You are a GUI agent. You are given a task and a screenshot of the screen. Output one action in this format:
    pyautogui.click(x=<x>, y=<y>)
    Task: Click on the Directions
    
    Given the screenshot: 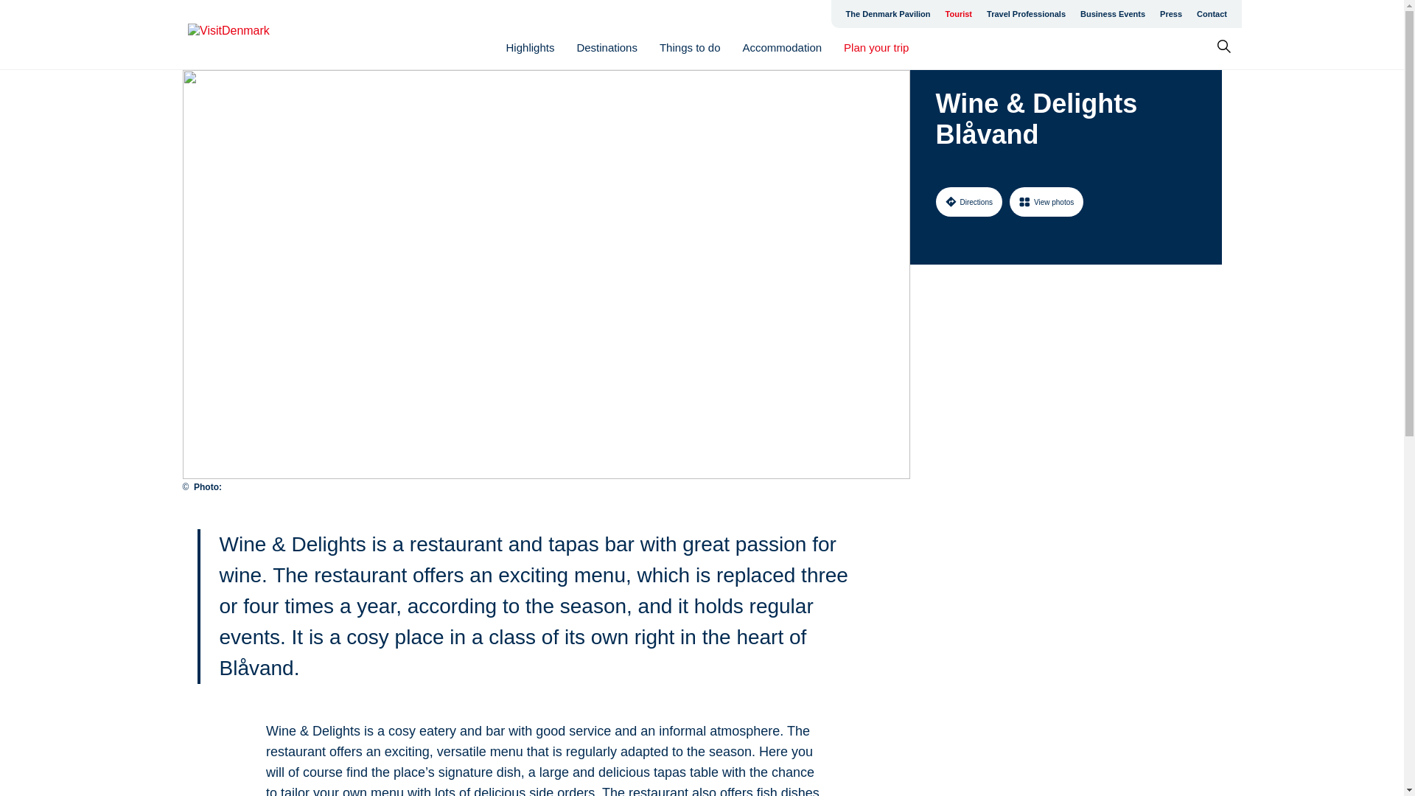 What is the action you would take?
    pyautogui.click(x=968, y=201)
    